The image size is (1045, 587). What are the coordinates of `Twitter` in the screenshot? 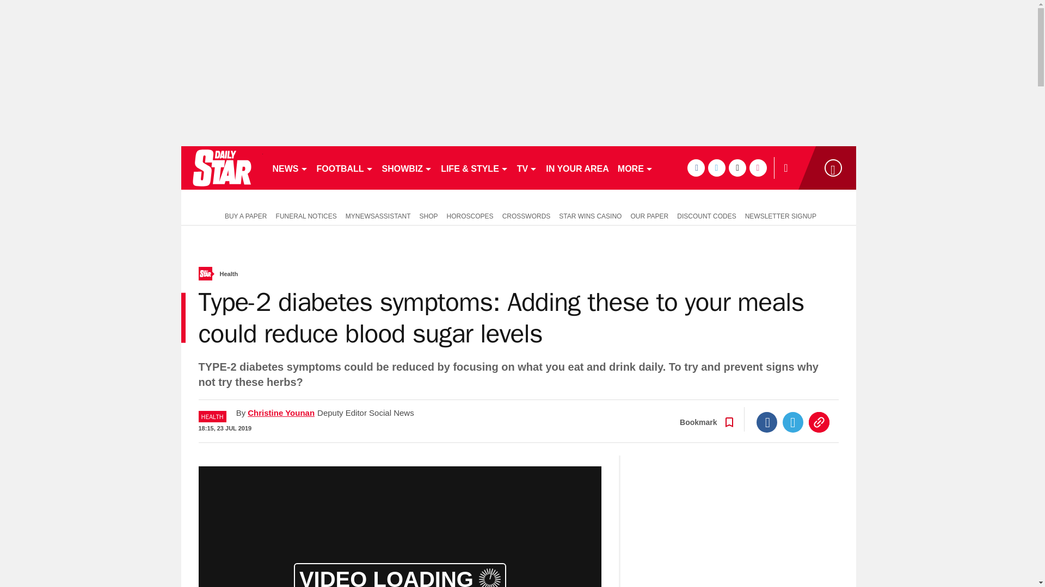 It's located at (793, 422).